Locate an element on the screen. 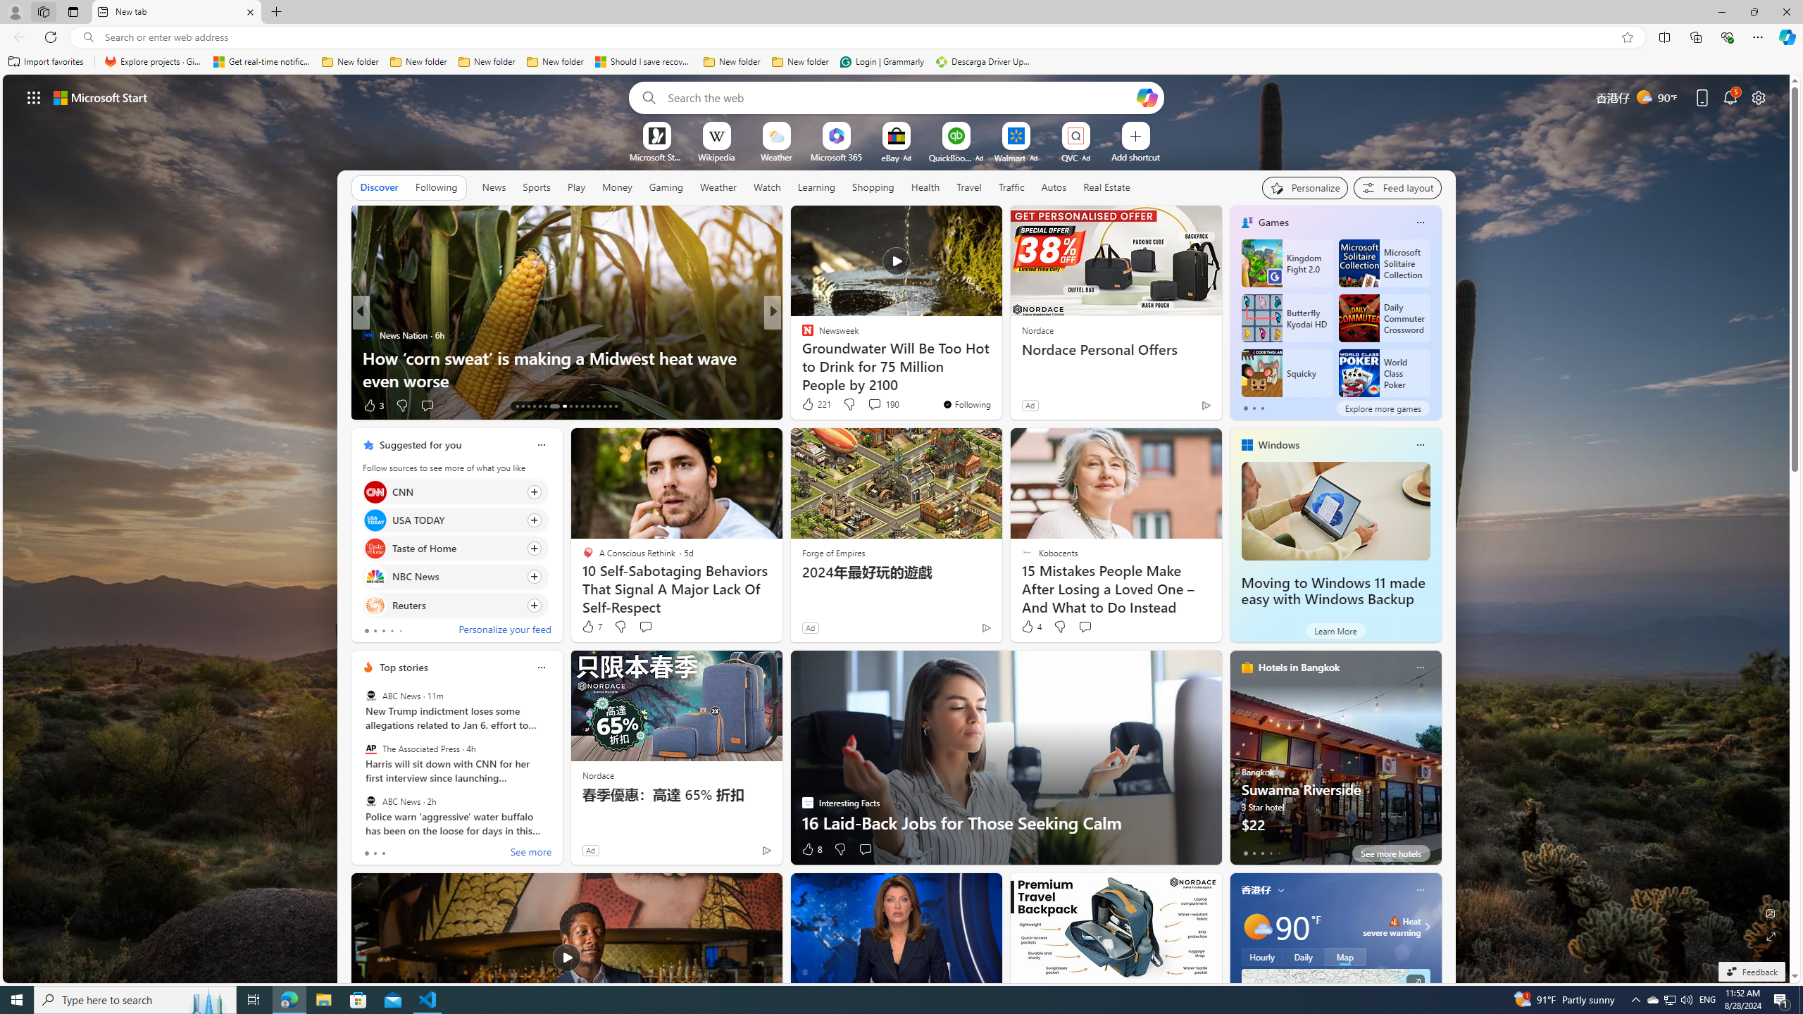  Sports is located at coordinates (536, 187).